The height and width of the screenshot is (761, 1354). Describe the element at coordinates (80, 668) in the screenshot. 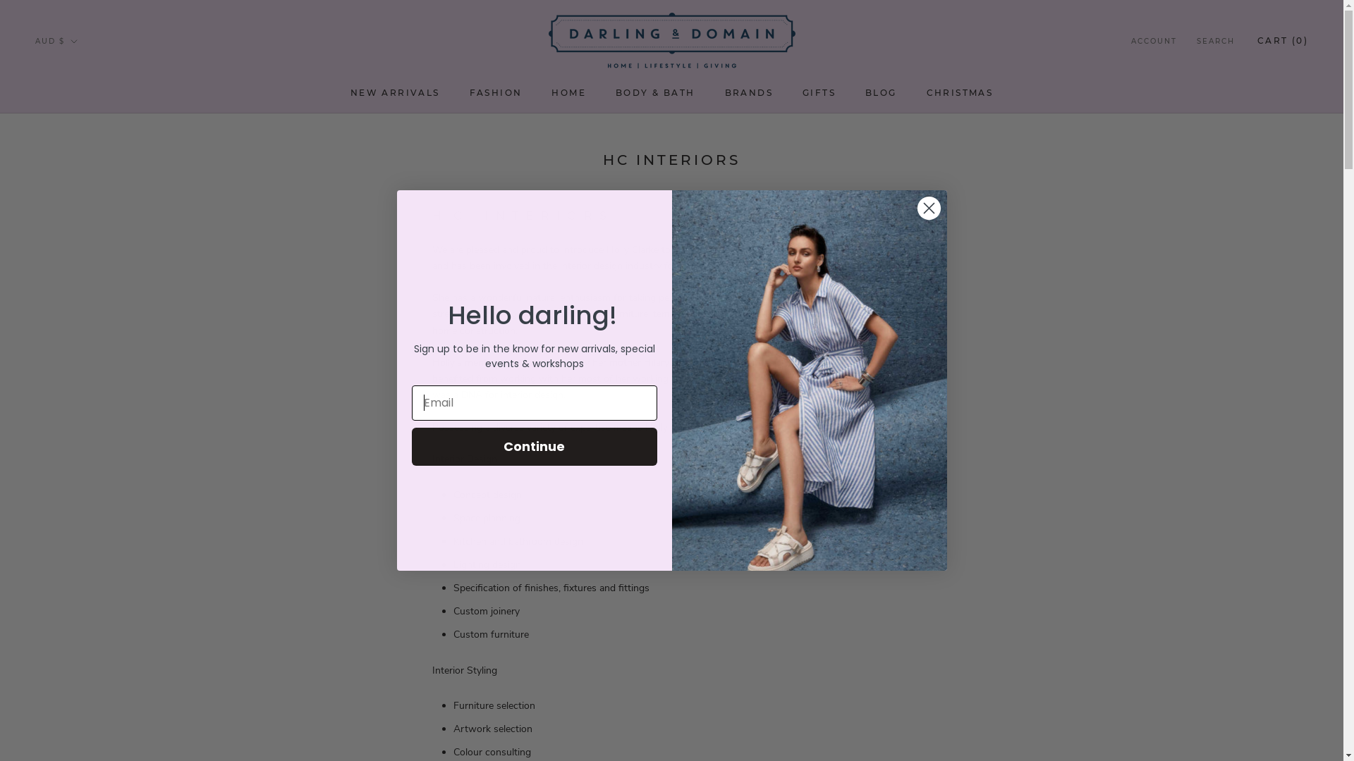

I see `FJD` at that location.